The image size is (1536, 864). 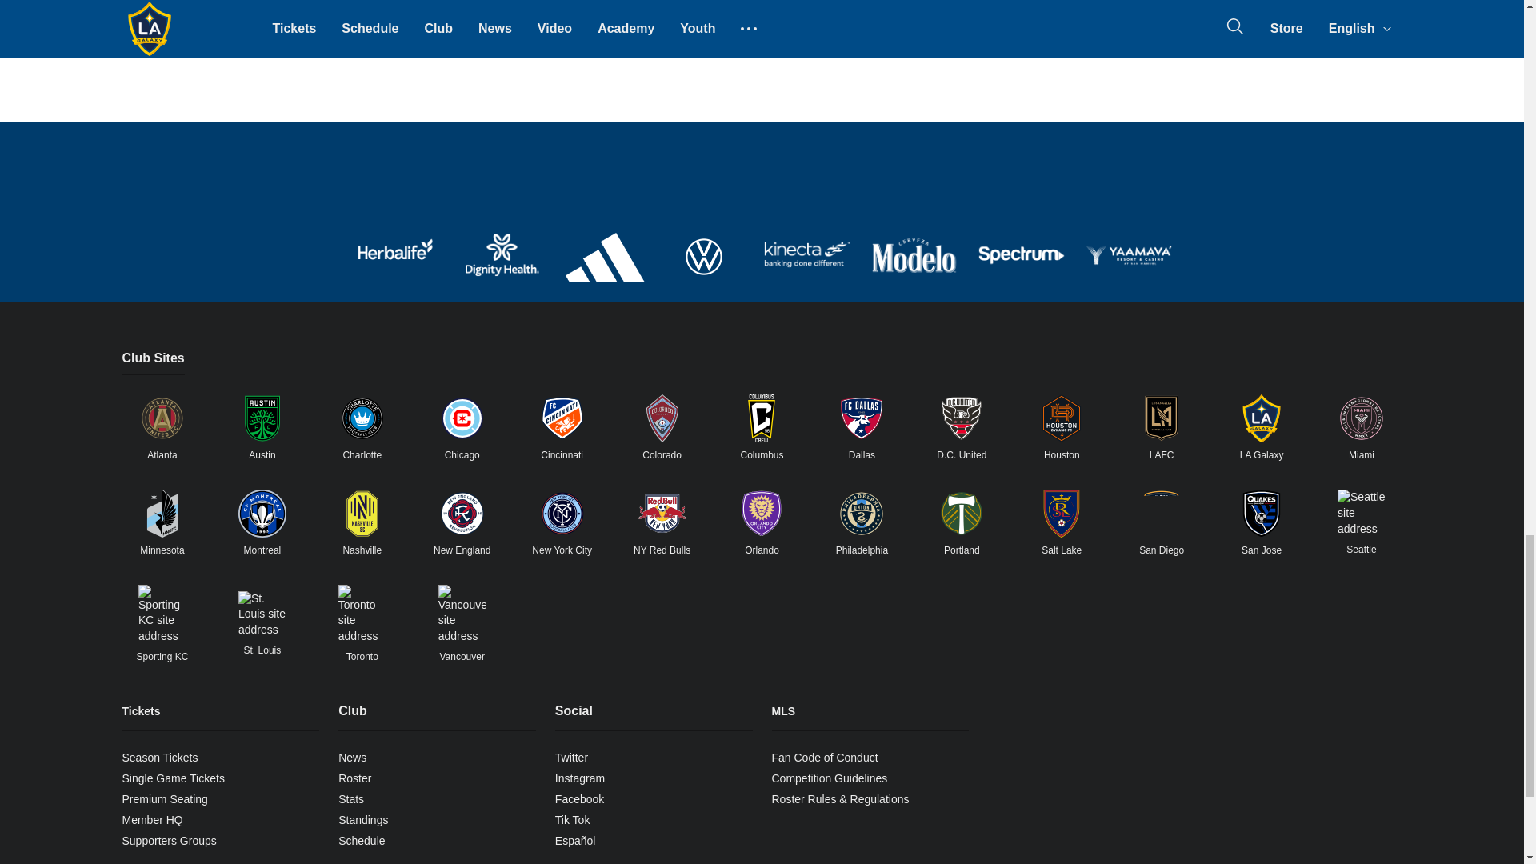 I want to click on Link to Cincinnati, so click(x=562, y=418).